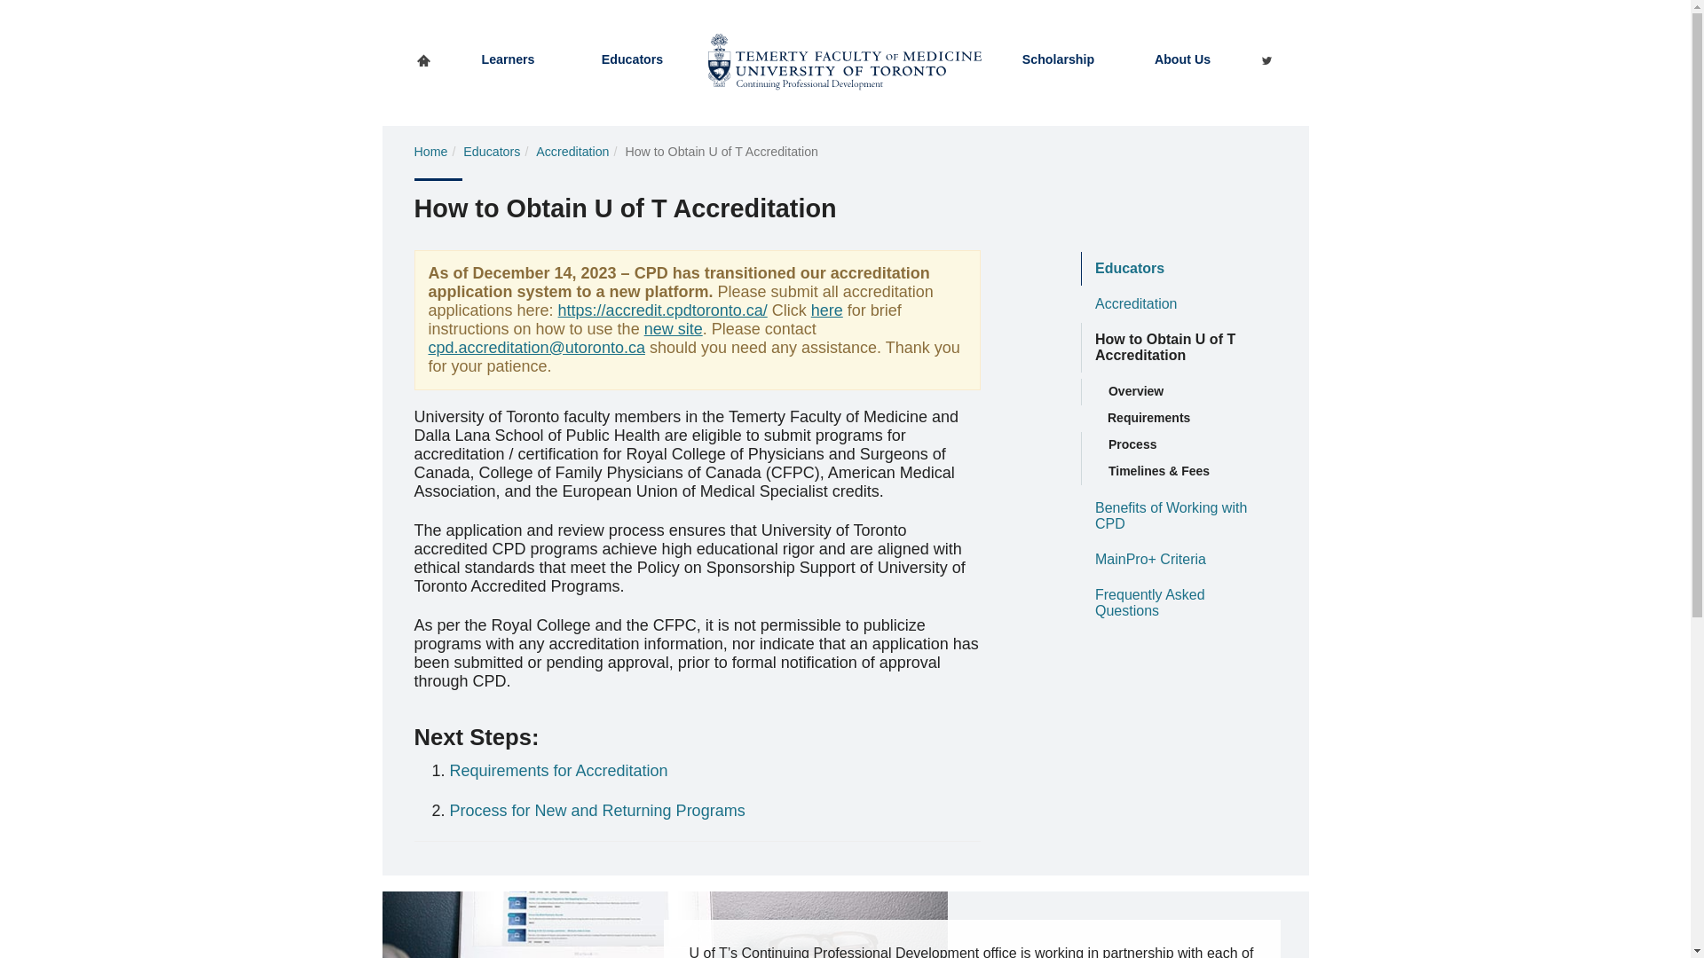 The height and width of the screenshot is (958, 1704). What do you see at coordinates (1179, 603) in the screenshot?
I see `Frequently Asked Questions` at bounding box center [1179, 603].